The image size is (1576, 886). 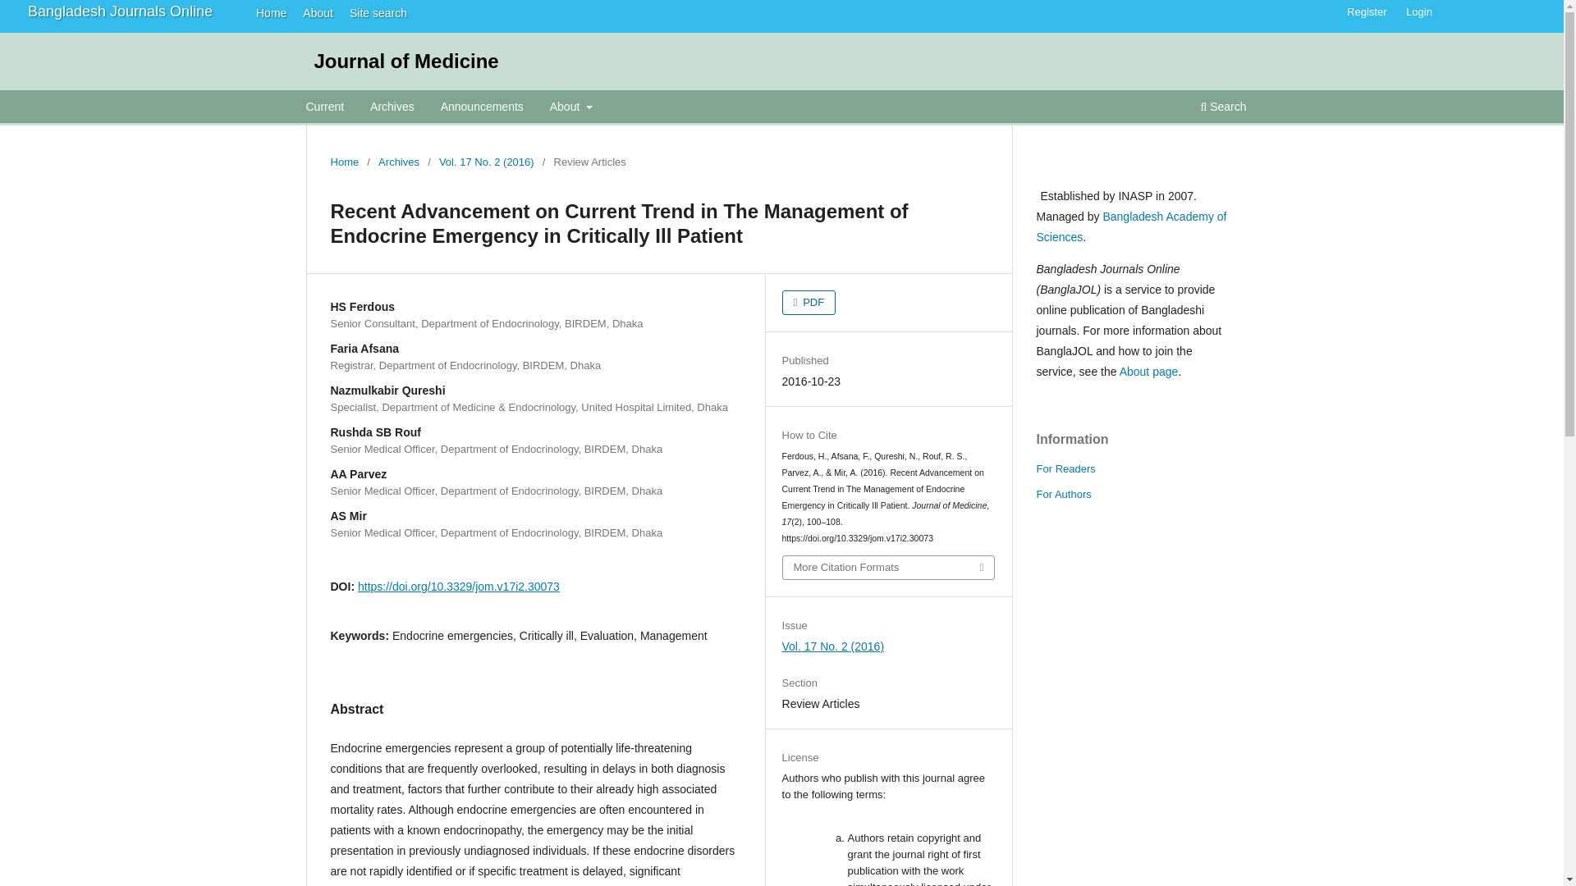 I want to click on About, so click(x=571, y=108).